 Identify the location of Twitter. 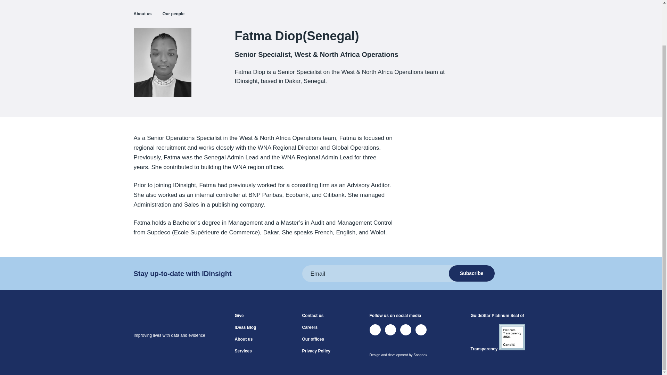
(375, 330).